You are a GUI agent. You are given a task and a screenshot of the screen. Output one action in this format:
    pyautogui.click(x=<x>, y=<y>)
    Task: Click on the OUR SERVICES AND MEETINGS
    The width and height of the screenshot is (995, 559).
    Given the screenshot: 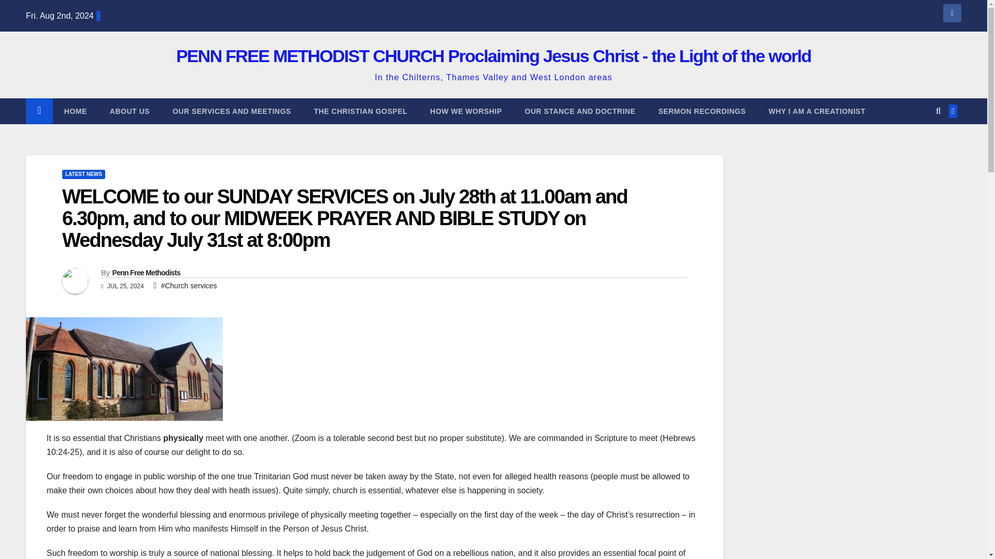 What is the action you would take?
    pyautogui.click(x=232, y=111)
    